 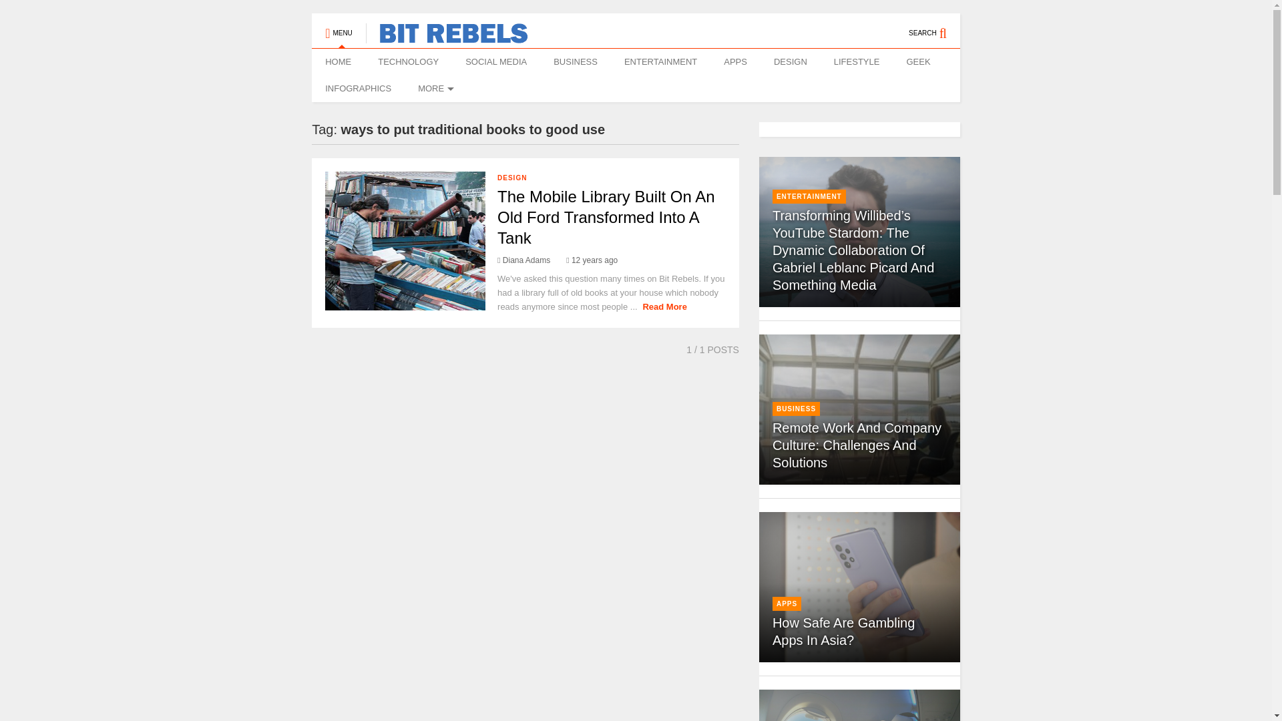 I want to click on HOME, so click(x=338, y=62).